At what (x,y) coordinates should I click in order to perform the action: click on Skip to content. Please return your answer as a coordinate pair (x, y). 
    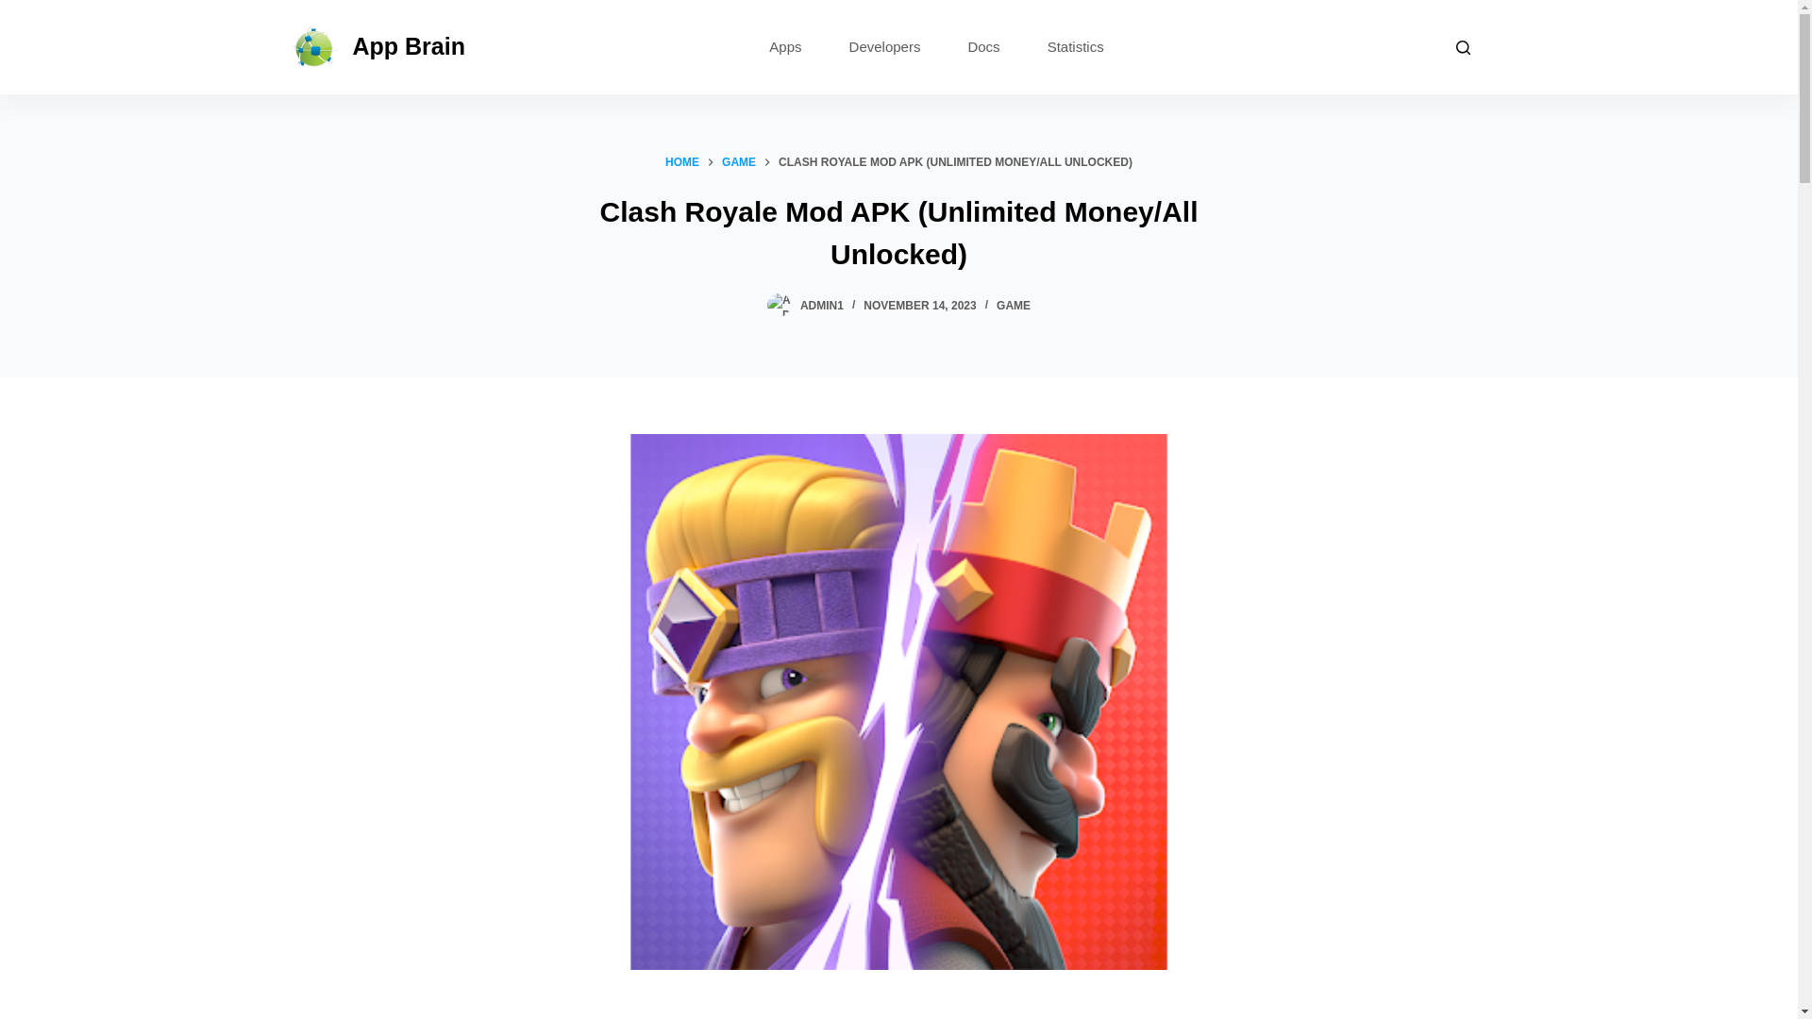
    Looking at the image, I should click on (19, 9).